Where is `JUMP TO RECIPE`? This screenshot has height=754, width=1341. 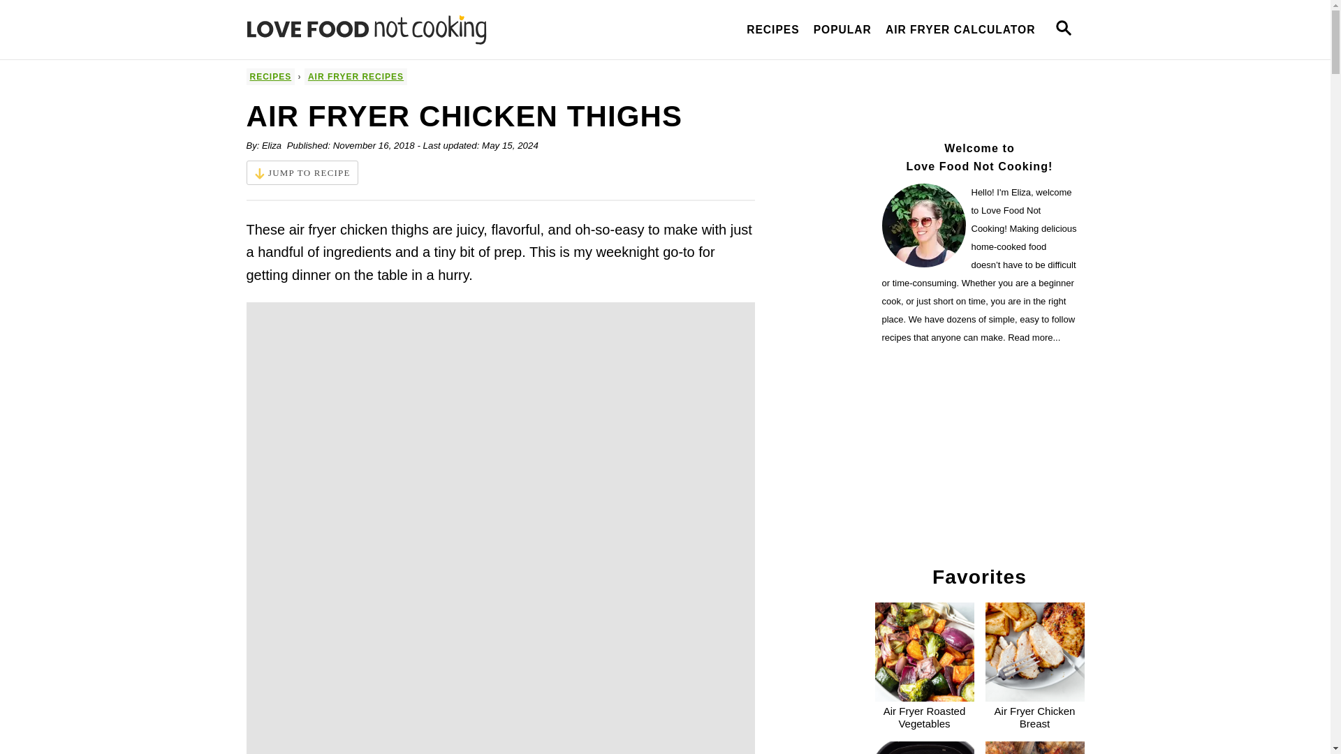
JUMP TO RECIPE is located at coordinates (302, 172).